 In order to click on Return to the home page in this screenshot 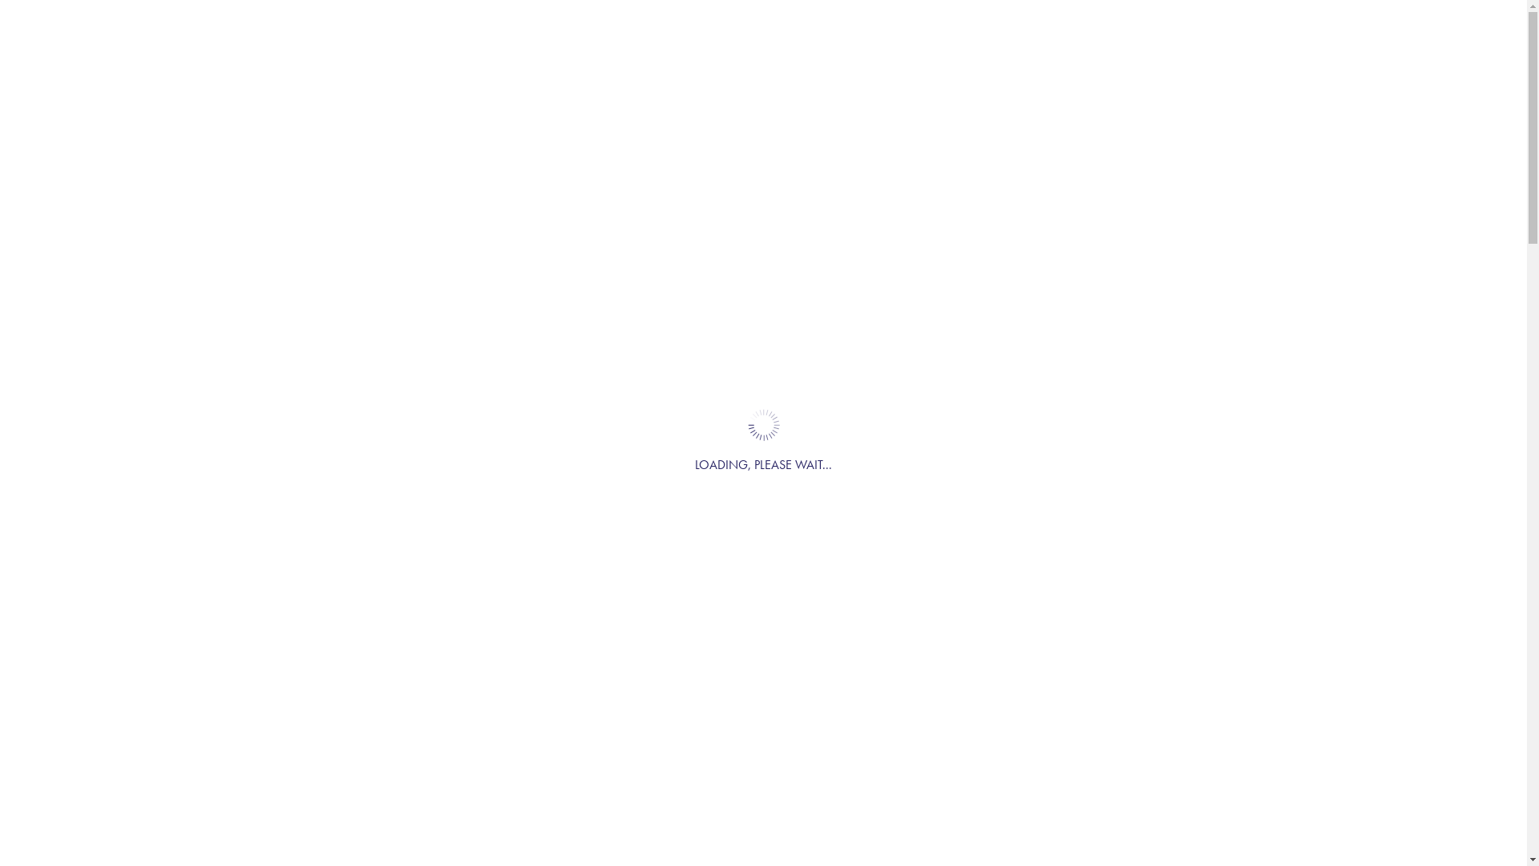, I will do `click(303, 85)`.